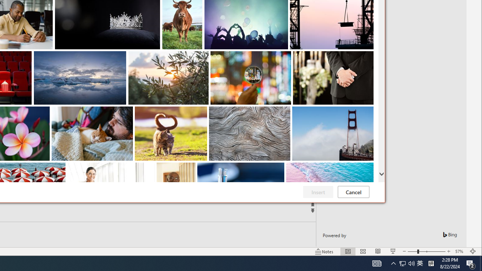 This screenshot has width=482, height=271. Describe the element at coordinates (353, 192) in the screenshot. I see `Cancel` at that location.